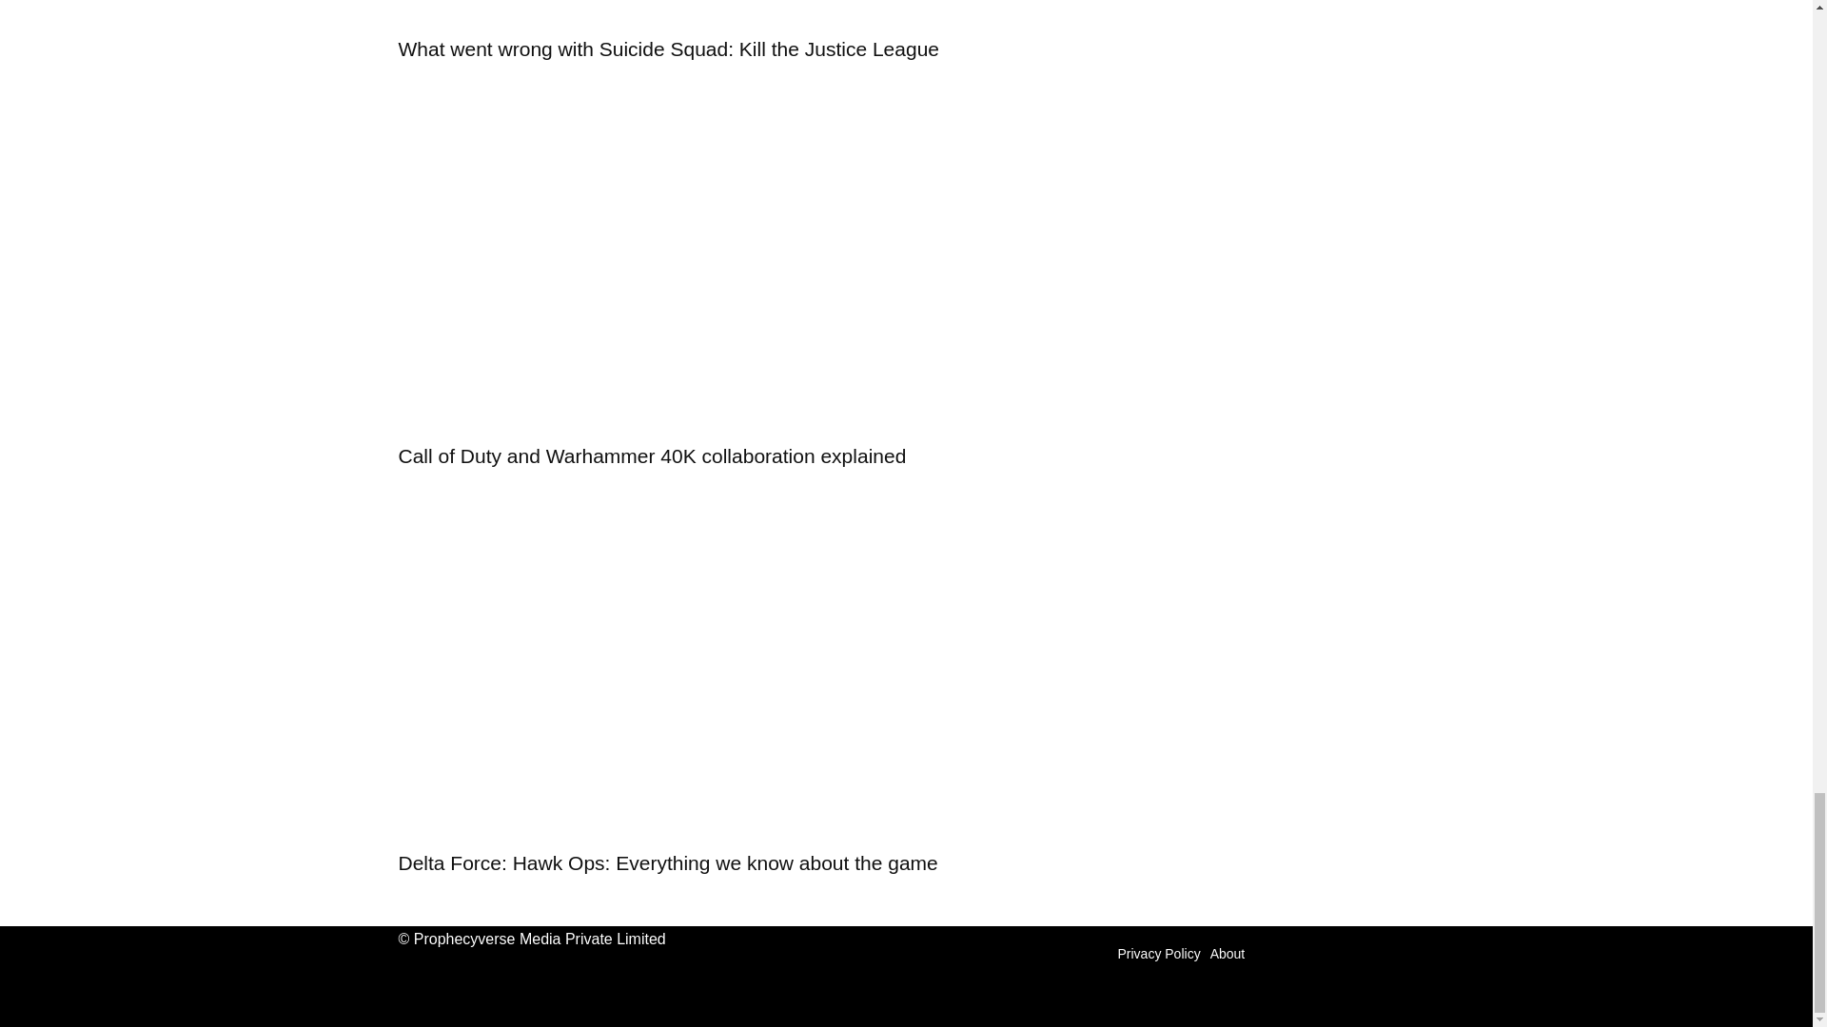 The image size is (1827, 1027). I want to click on Call of Duty and Warhammer 40K collaboration explained, so click(652, 455).